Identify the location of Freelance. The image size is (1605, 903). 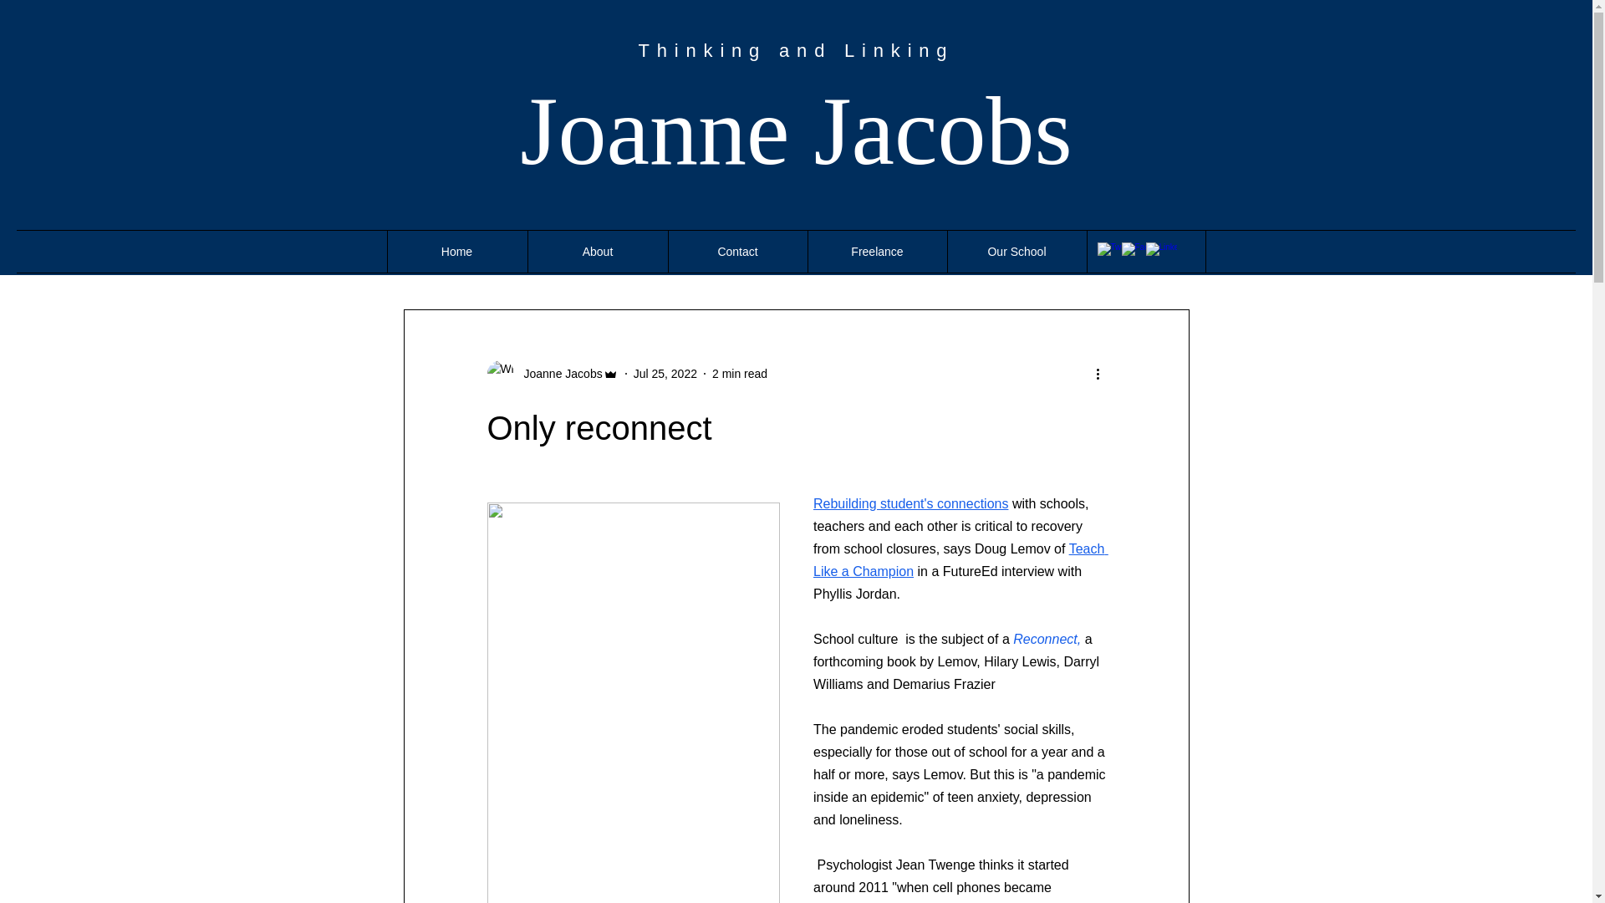
(876, 252).